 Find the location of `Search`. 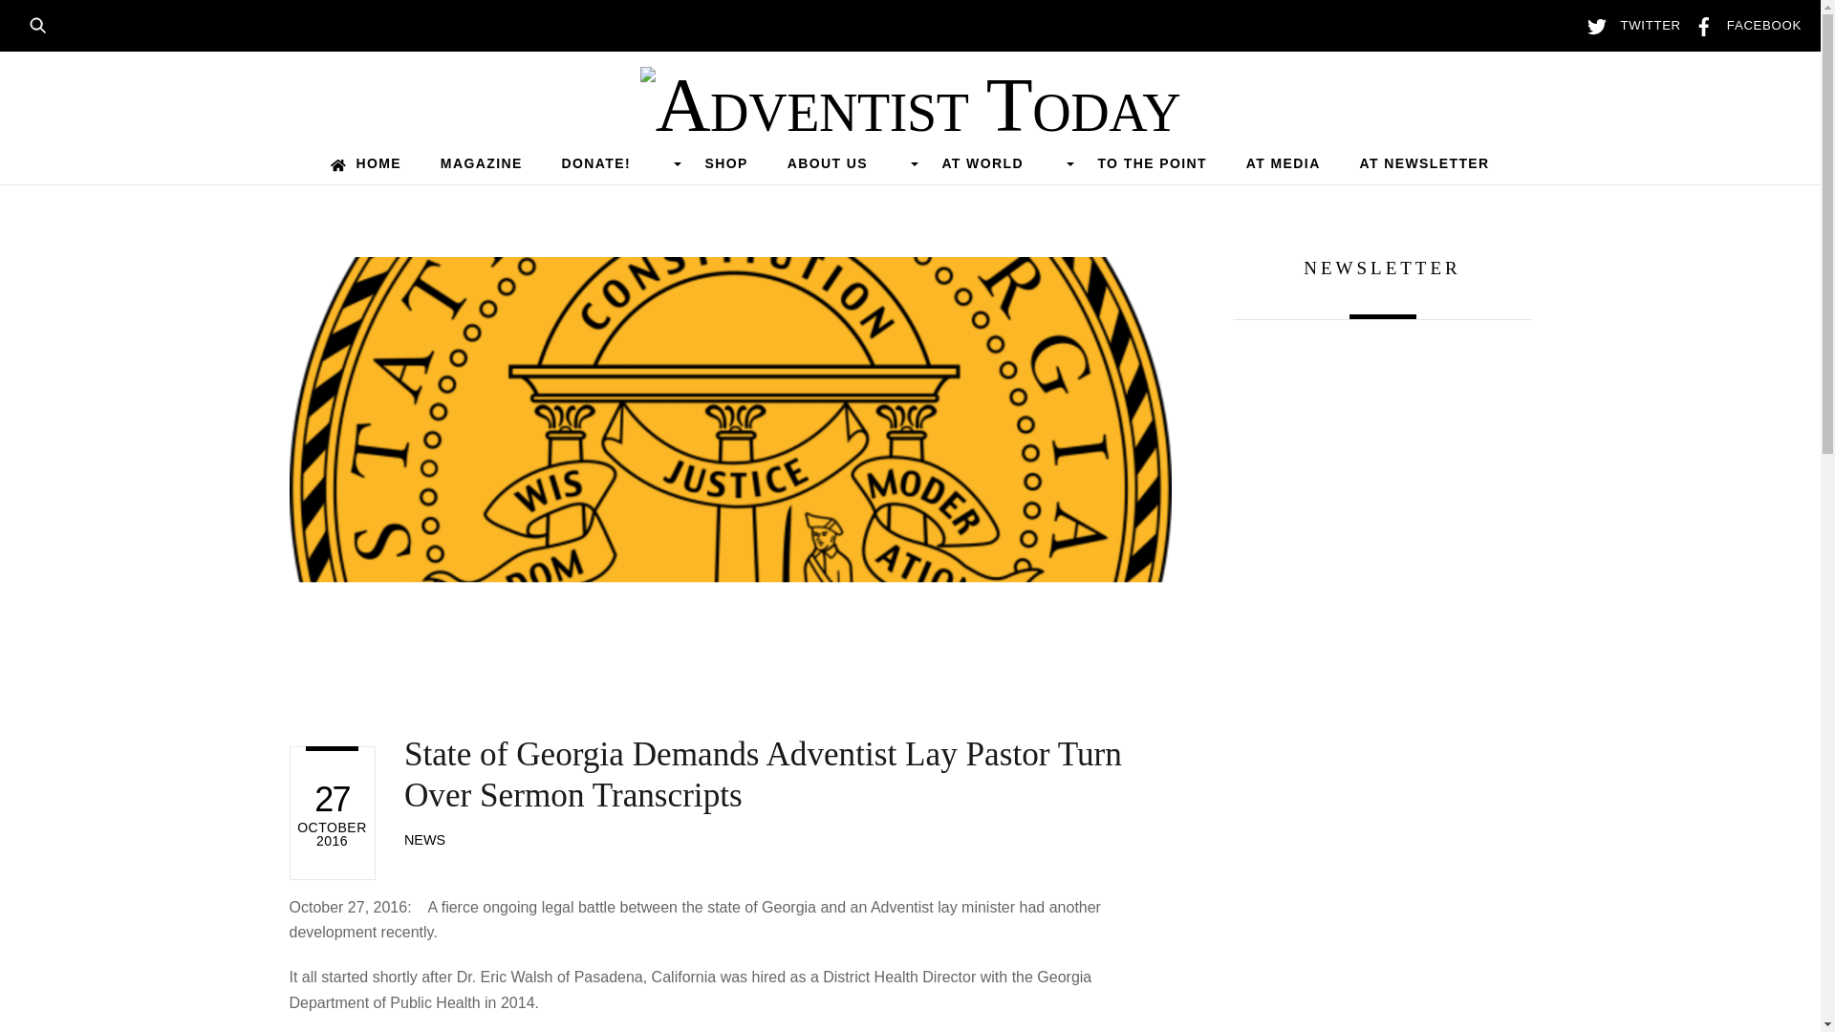

Search is located at coordinates (44, 23).